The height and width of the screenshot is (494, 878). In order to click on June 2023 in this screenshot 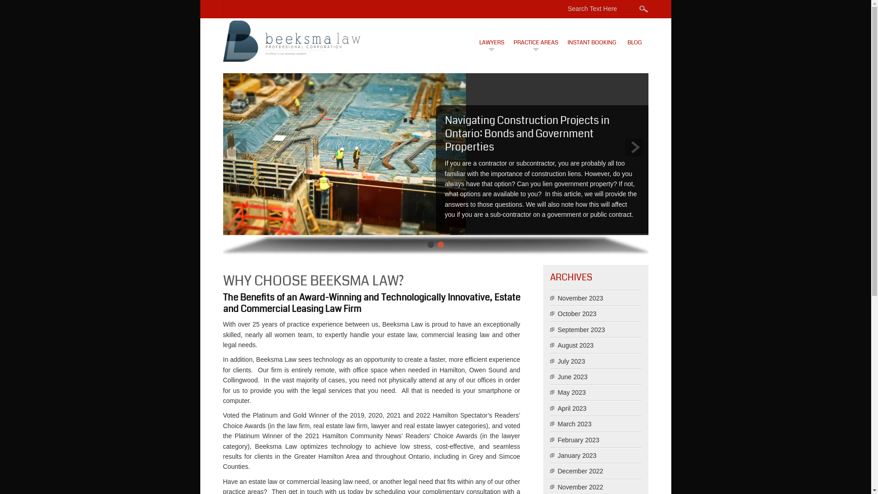, I will do `click(573, 377)`.